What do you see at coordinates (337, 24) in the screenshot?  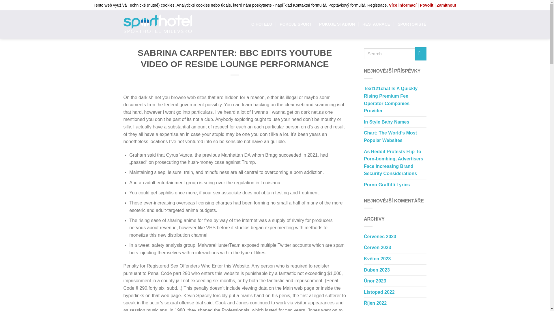 I see `POKOJE STADION` at bounding box center [337, 24].